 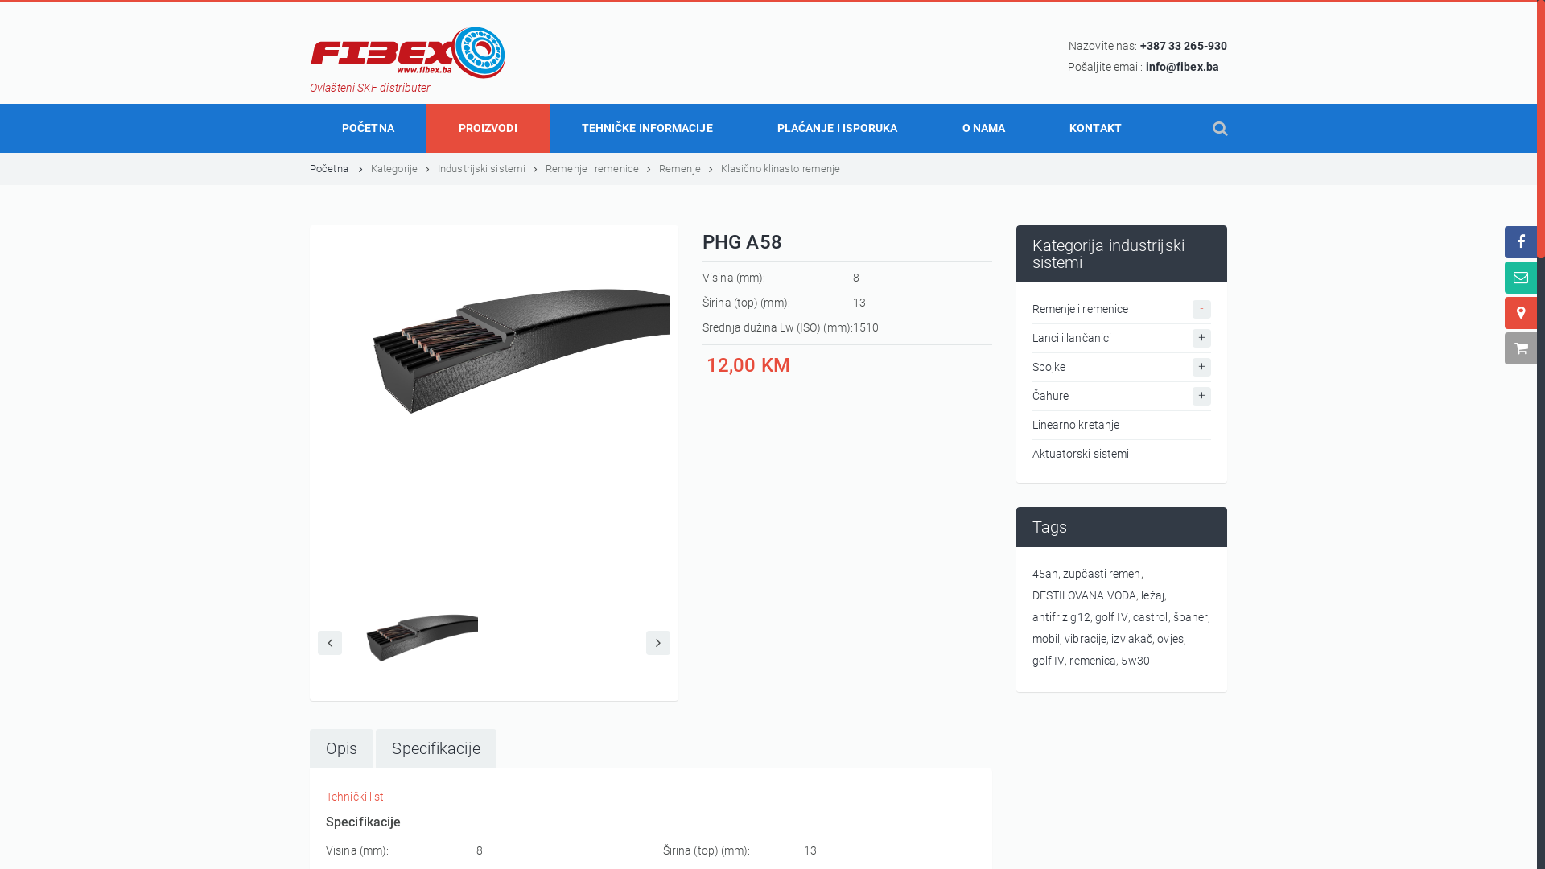 I want to click on Spojke, so click(x=1122, y=368).